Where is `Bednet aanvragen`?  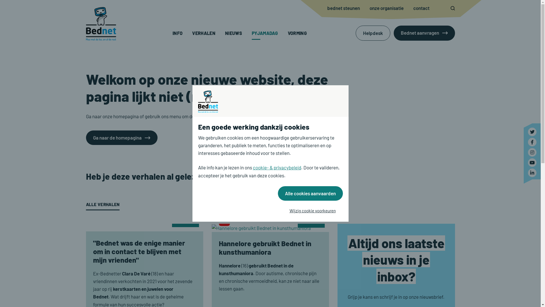
Bednet aanvragen is located at coordinates (424, 33).